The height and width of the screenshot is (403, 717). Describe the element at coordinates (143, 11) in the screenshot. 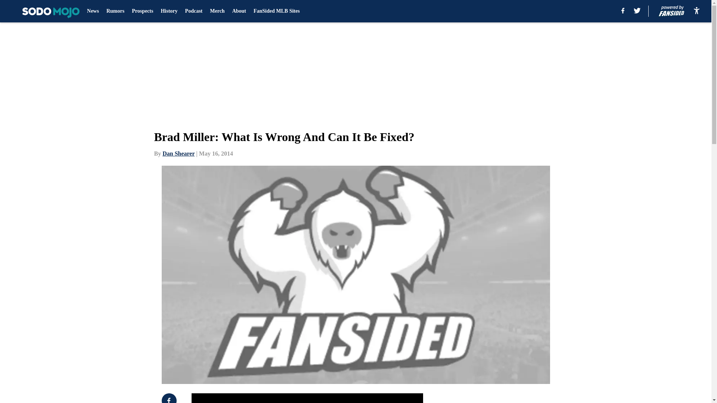

I see `Prospects` at that location.